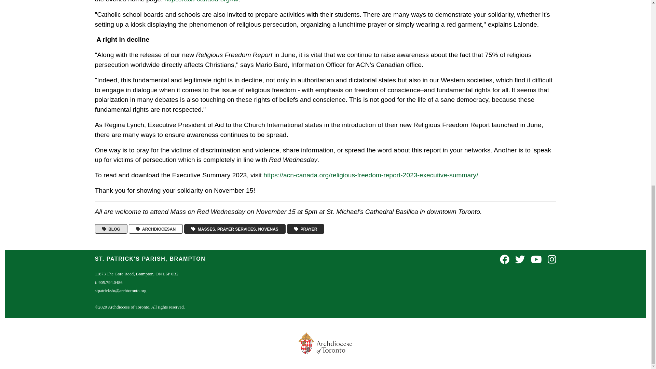 This screenshot has width=656, height=369. I want to click on Contact us by email, so click(121, 290).